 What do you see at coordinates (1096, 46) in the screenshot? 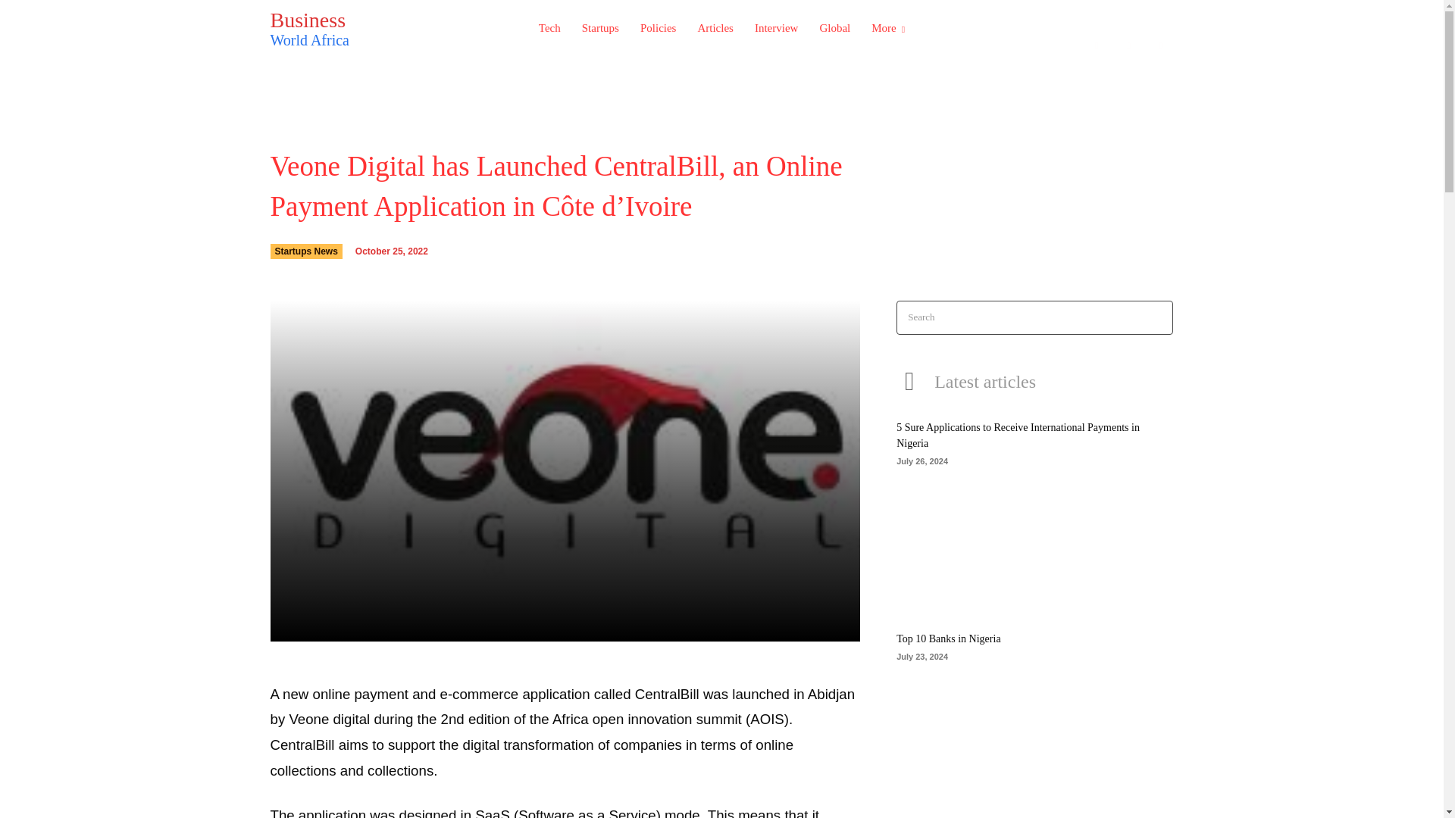
I see `Startups News` at bounding box center [1096, 46].